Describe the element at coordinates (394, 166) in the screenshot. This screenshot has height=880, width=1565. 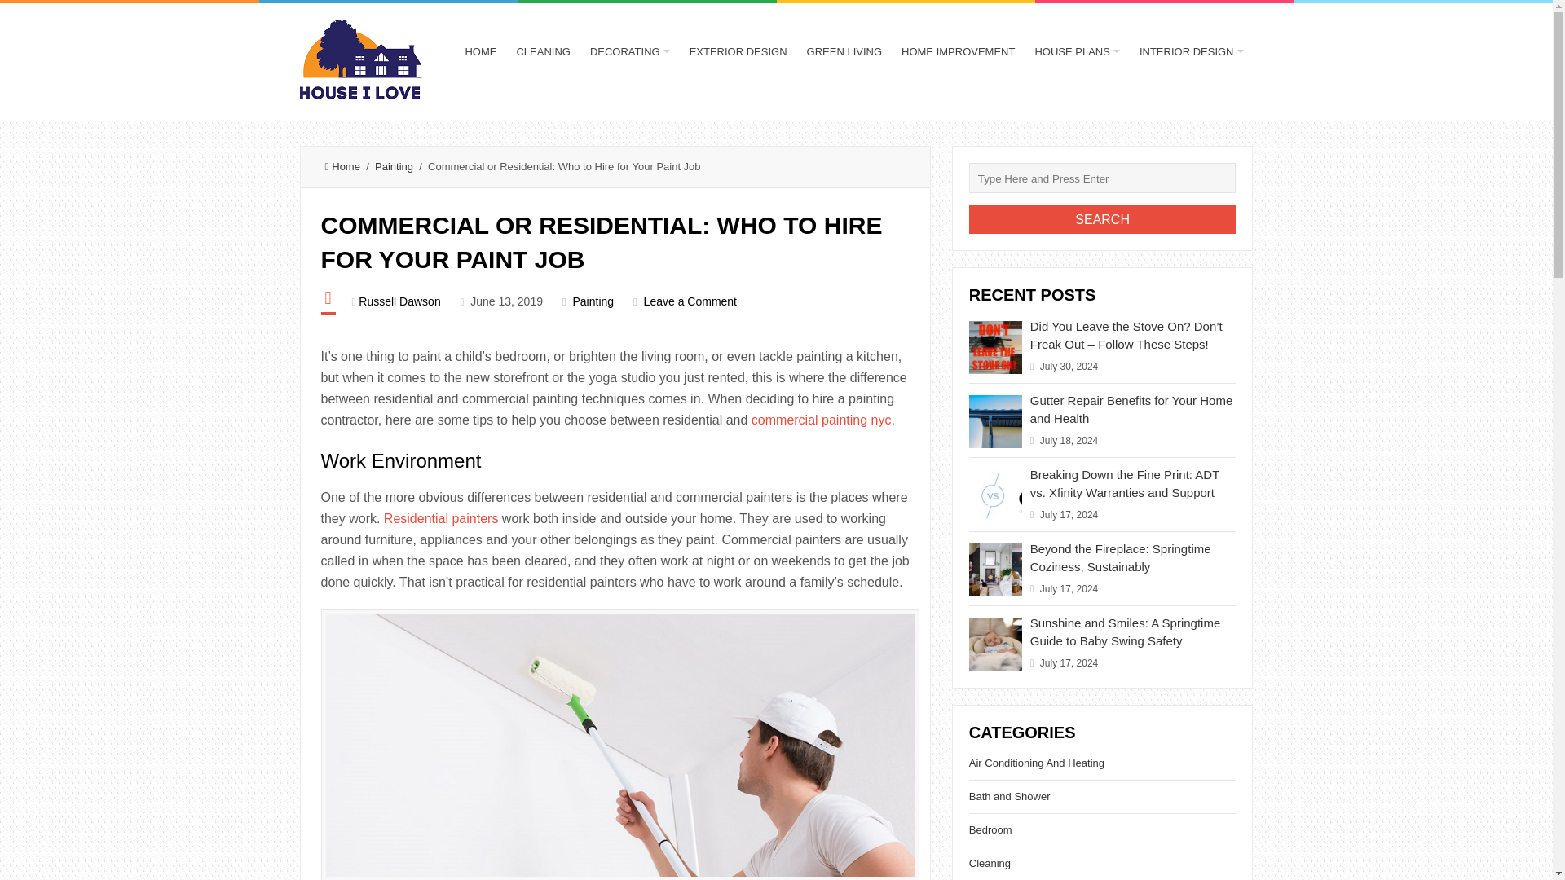
I see `Painting` at that location.